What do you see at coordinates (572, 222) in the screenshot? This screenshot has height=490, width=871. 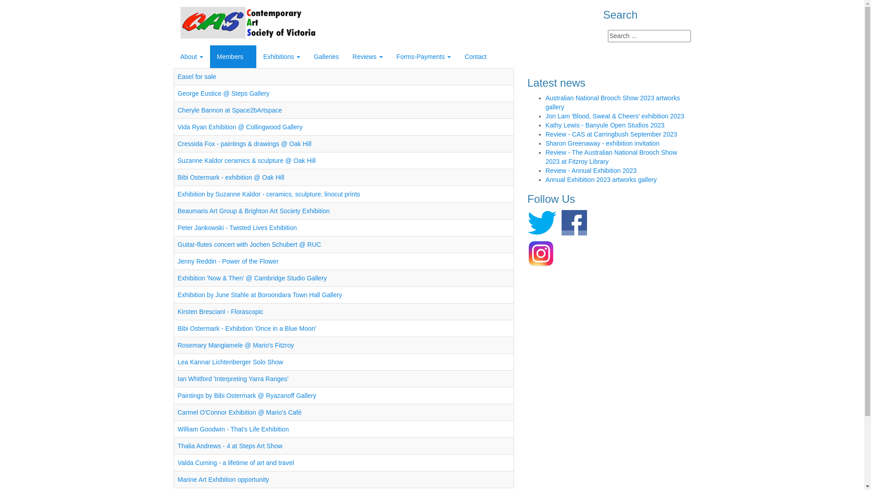 I see `  ` at bounding box center [572, 222].